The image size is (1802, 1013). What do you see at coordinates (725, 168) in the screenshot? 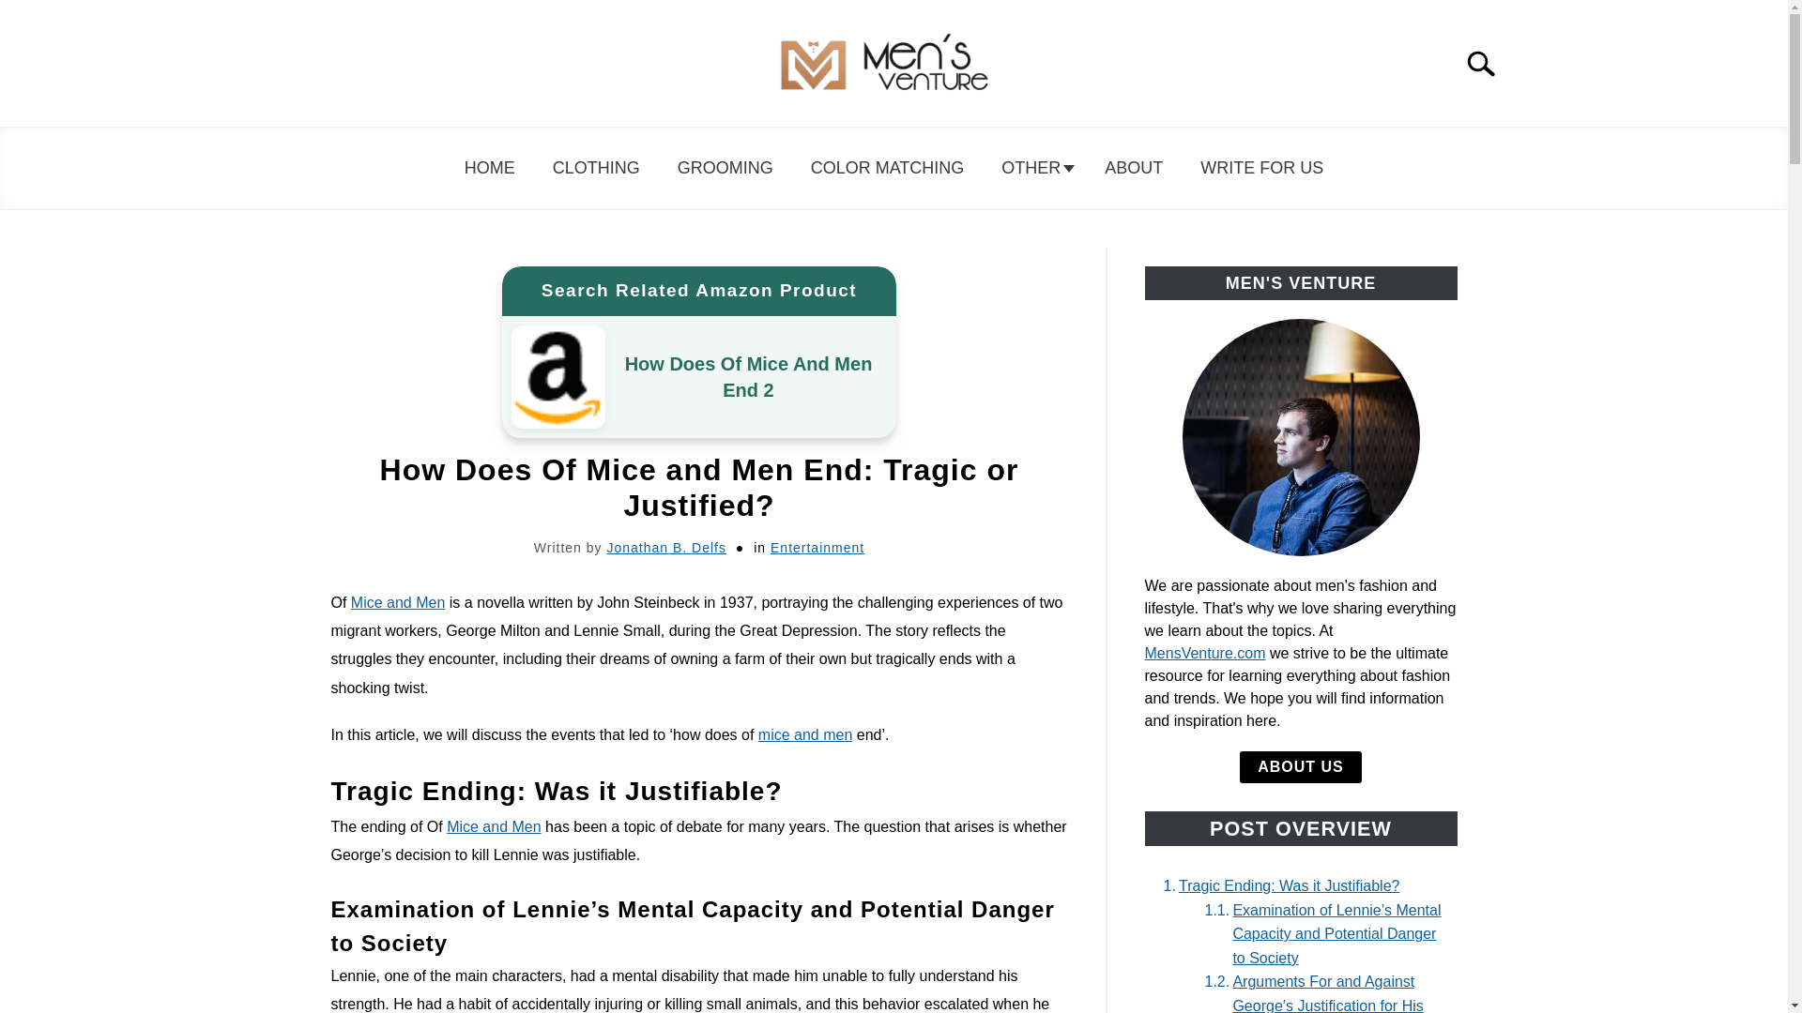
I see `GROOMING` at bounding box center [725, 168].